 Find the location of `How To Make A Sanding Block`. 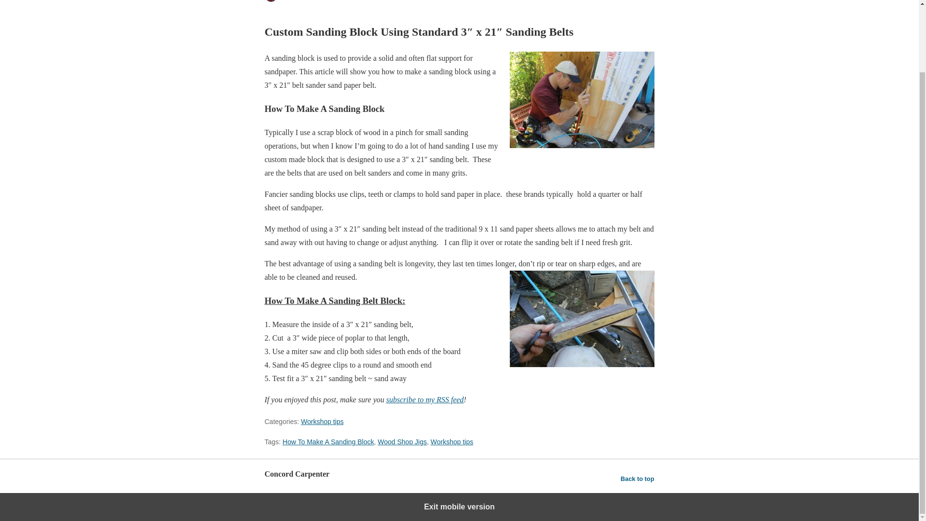

How To Make A Sanding Block is located at coordinates (328, 442).